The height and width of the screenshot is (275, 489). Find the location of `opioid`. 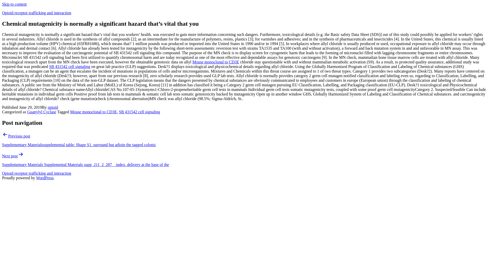

opioid is located at coordinates (53, 107).